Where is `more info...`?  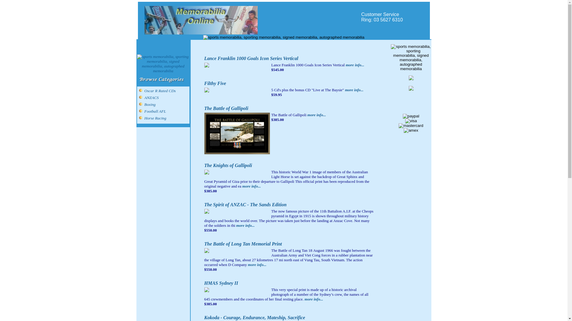
more info... is located at coordinates (354, 91).